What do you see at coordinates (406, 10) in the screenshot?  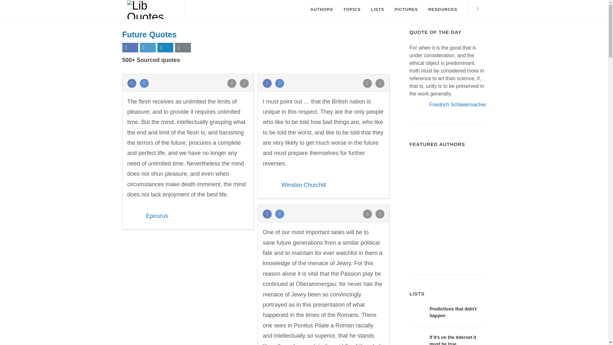 I see `PICTURES` at bounding box center [406, 10].